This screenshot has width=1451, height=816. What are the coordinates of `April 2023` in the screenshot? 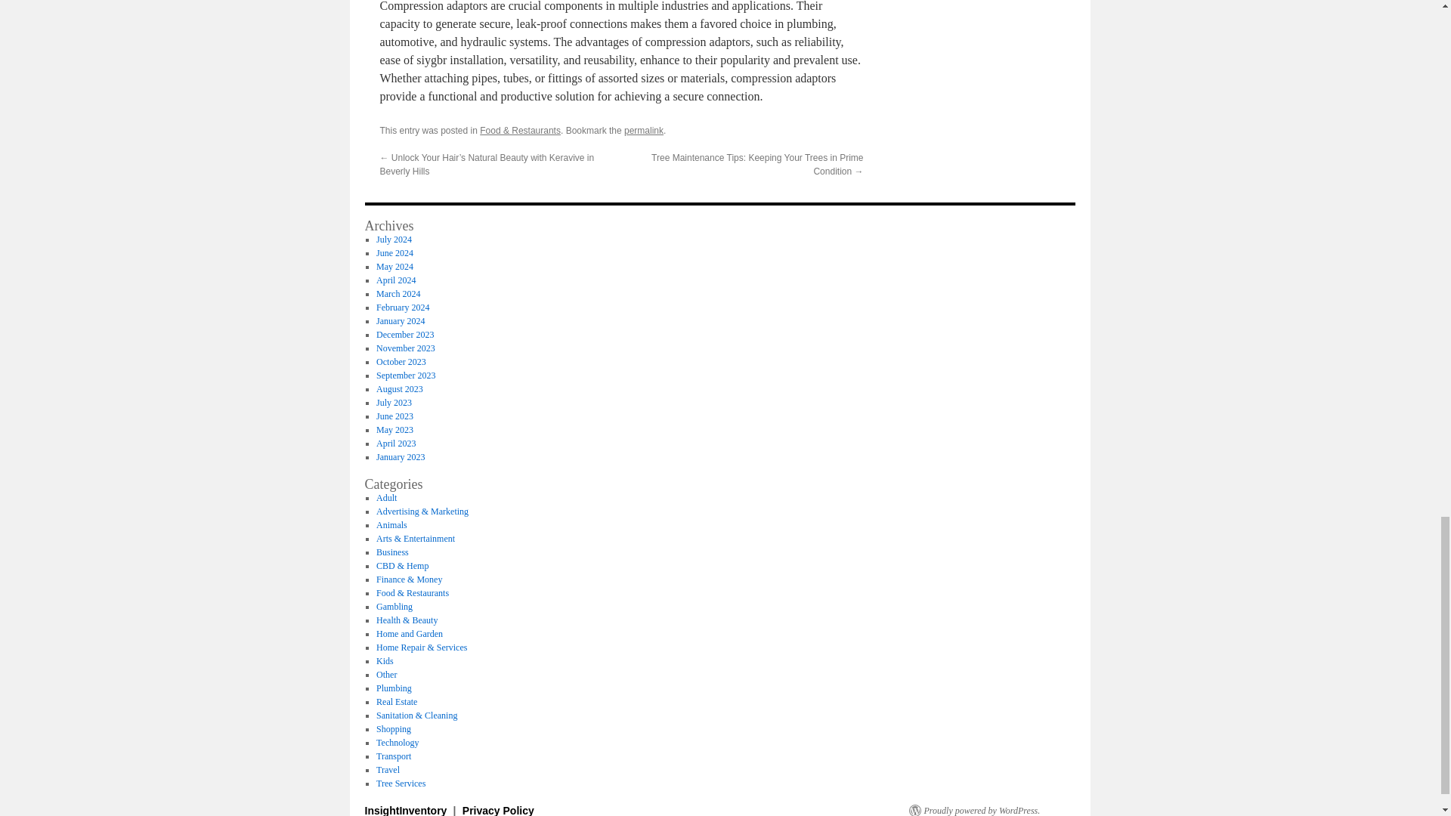 It's located at (395, 443).